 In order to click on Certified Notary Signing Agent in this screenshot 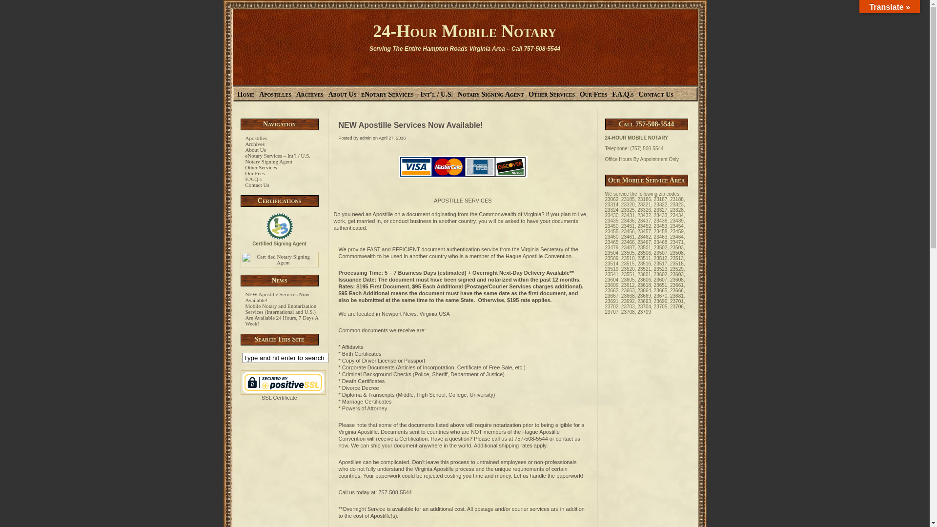, I will do `click(279, 260)`.